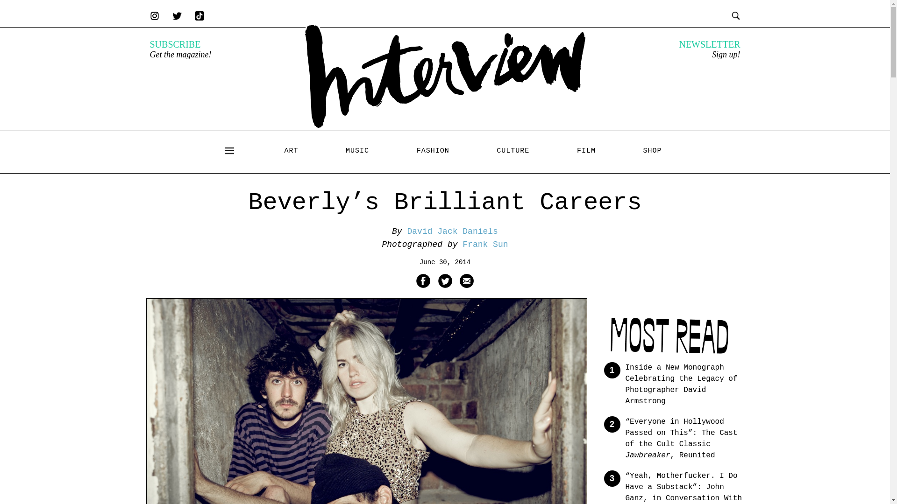 Image resolution: width=897 pixels, height=504 pixels. Describe the element at coordinates (652, 151) in the screenshot. I see `SHOP` at that location.